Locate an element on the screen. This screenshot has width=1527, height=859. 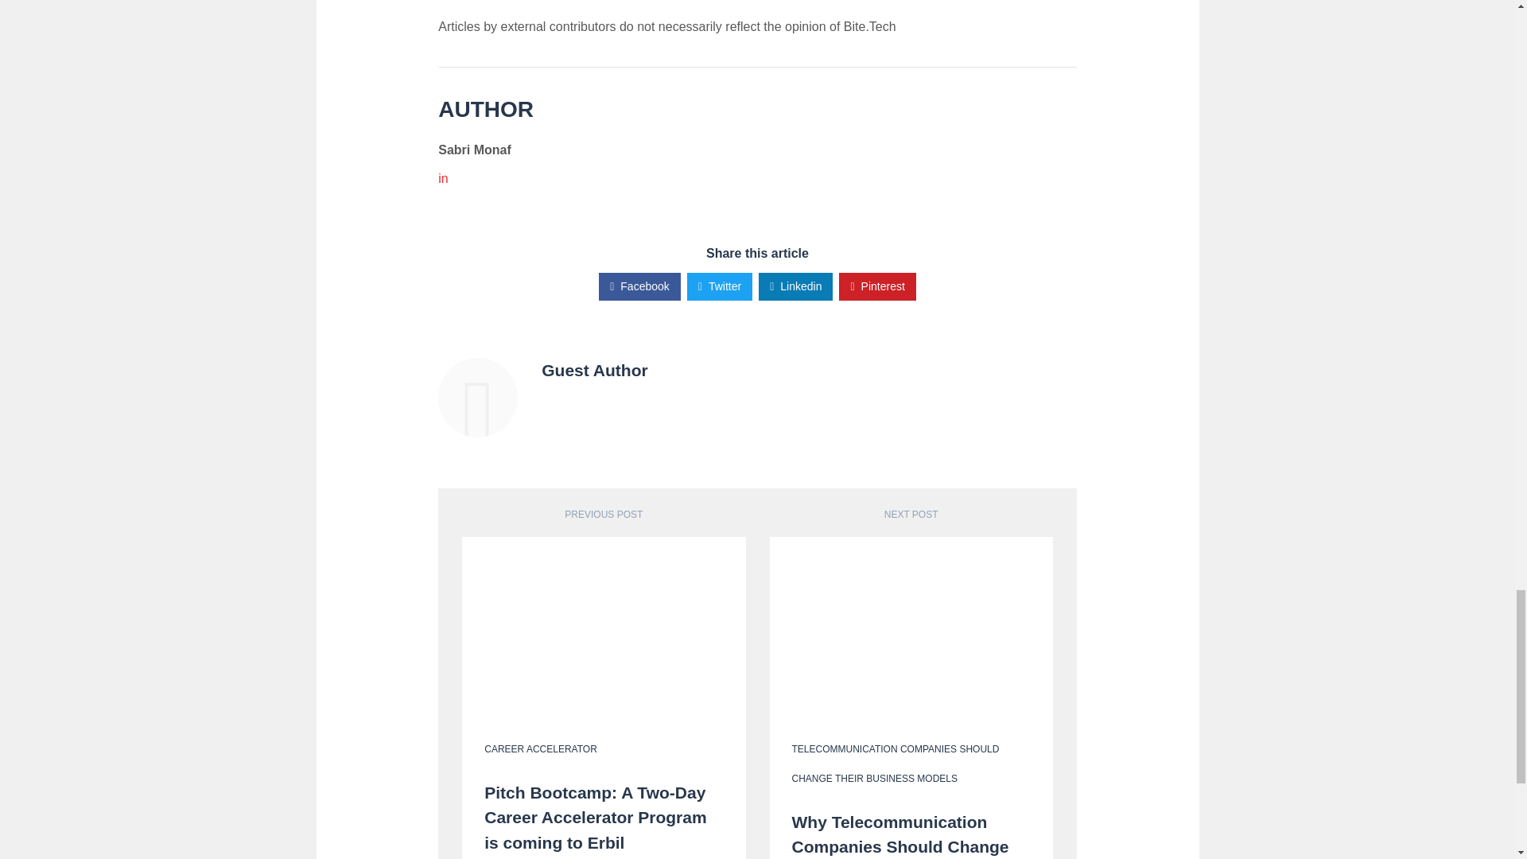
Share on Facebook is located at coordinates (639, 286).